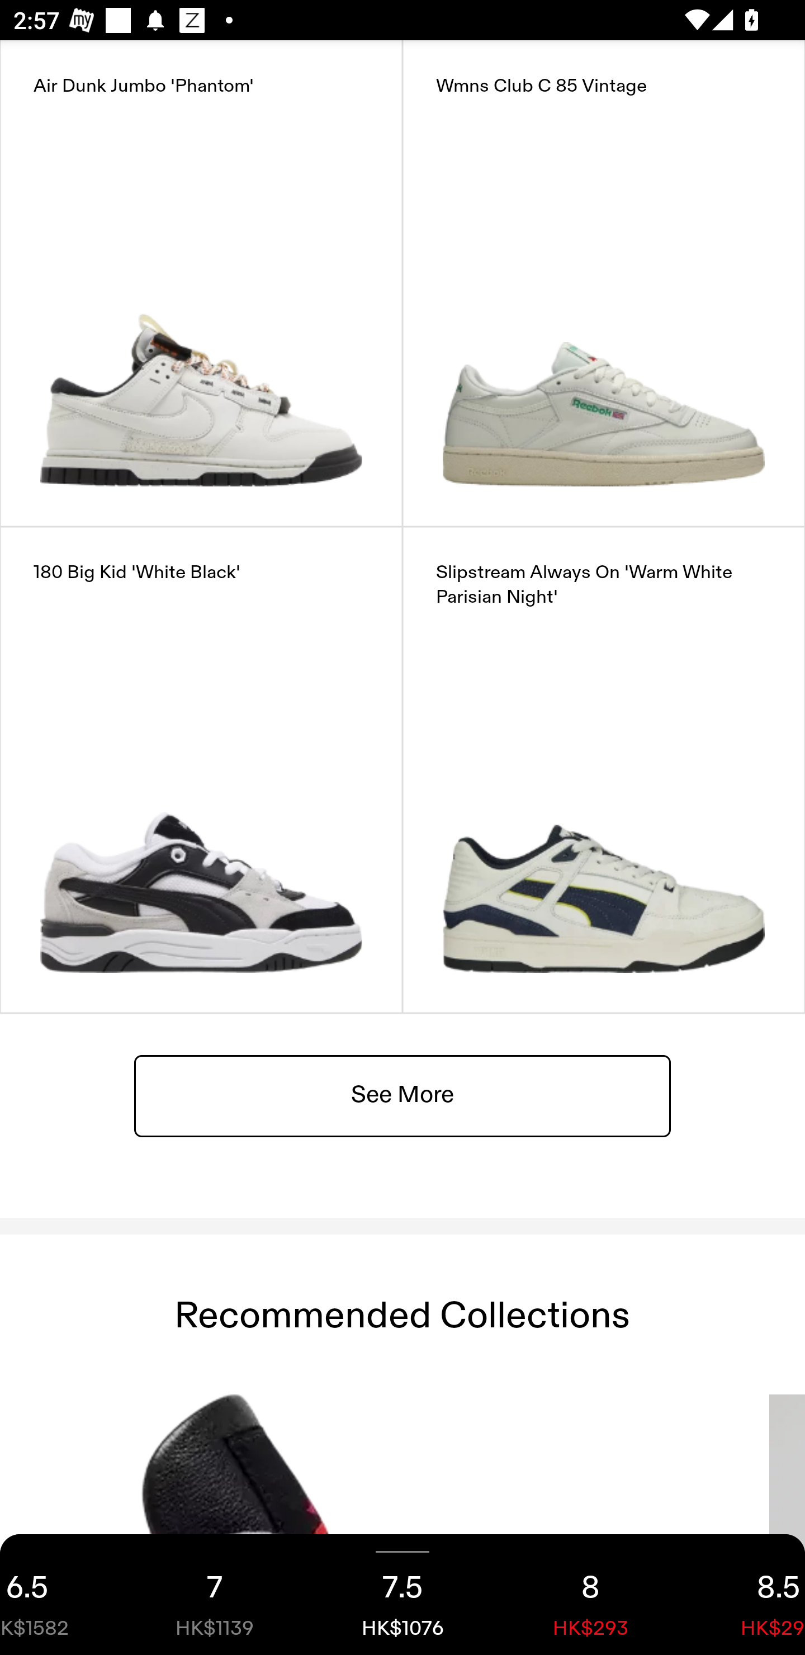 Image resolution: width=805 pixels, height=1655 pixels. Describe the element at coordinates (402, 1095) in the screenshot. I see `See More` at that location.